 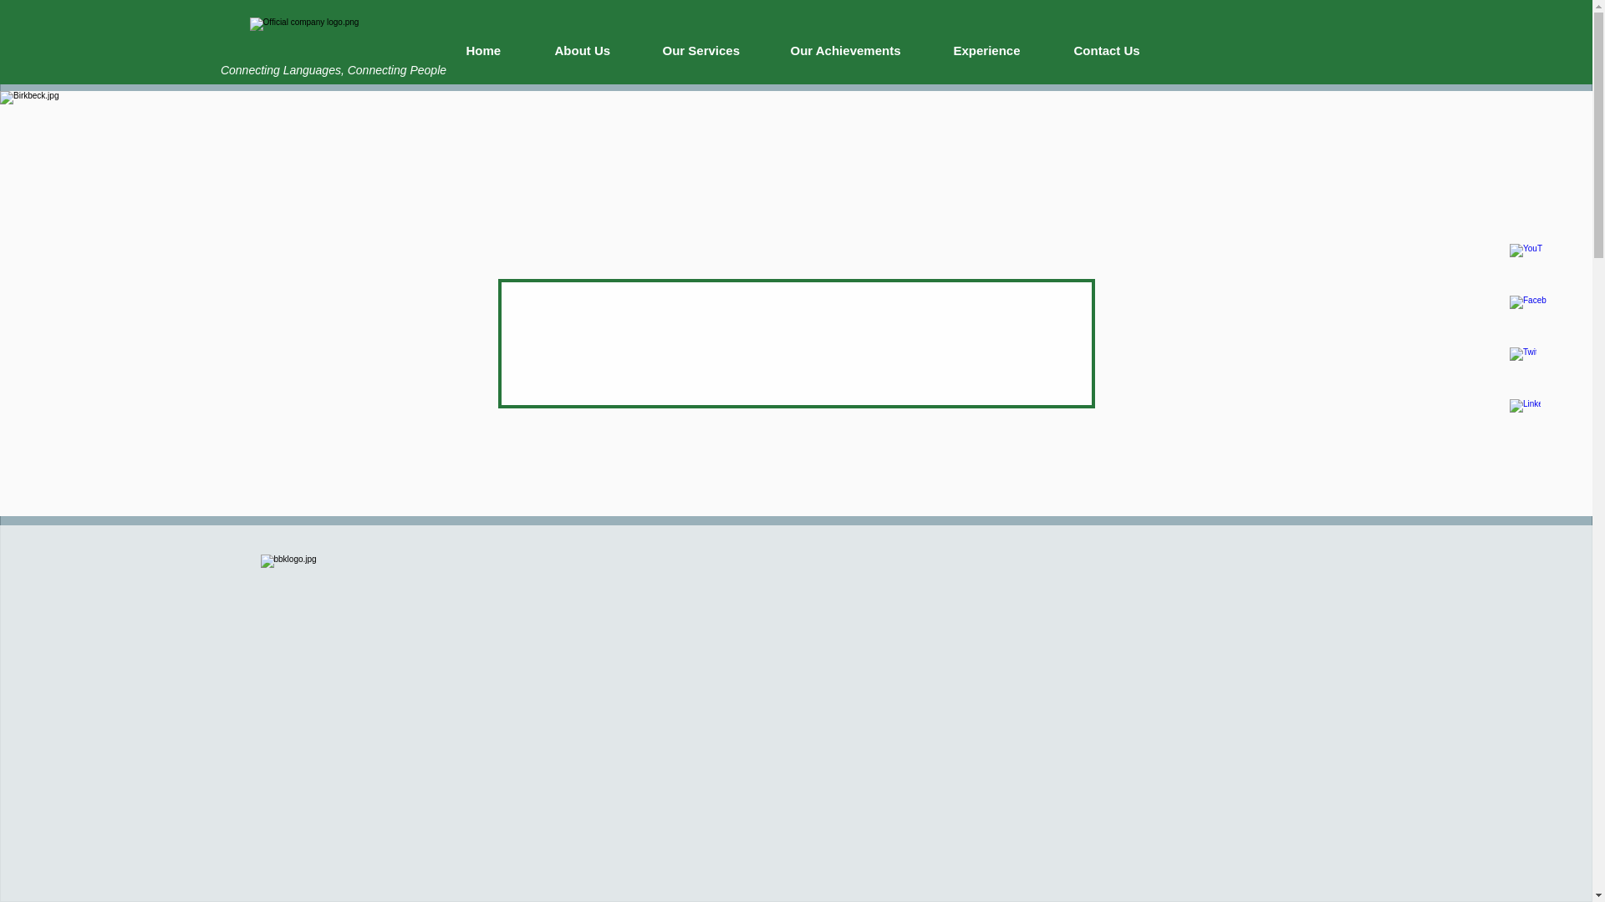 What do you see at coordinates (1001, 50) in the screenshot?
I see `Experience` at bounding box center [1001, 50].